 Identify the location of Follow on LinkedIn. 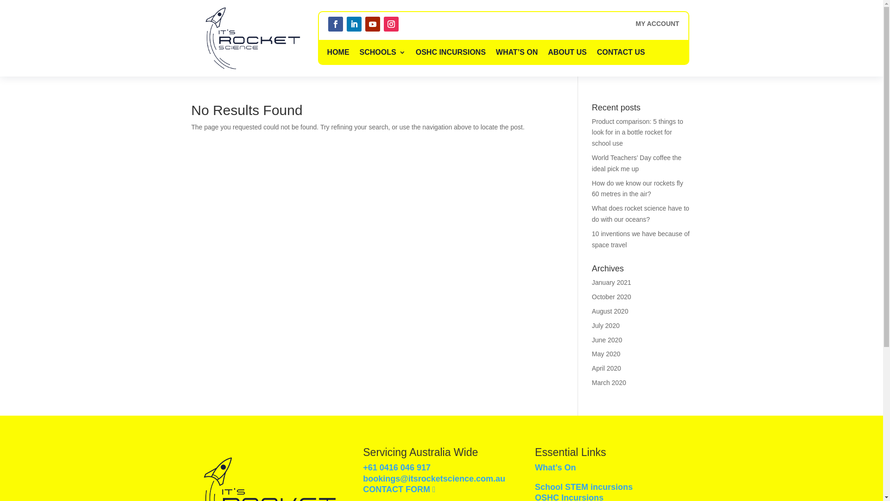
(354, 24).